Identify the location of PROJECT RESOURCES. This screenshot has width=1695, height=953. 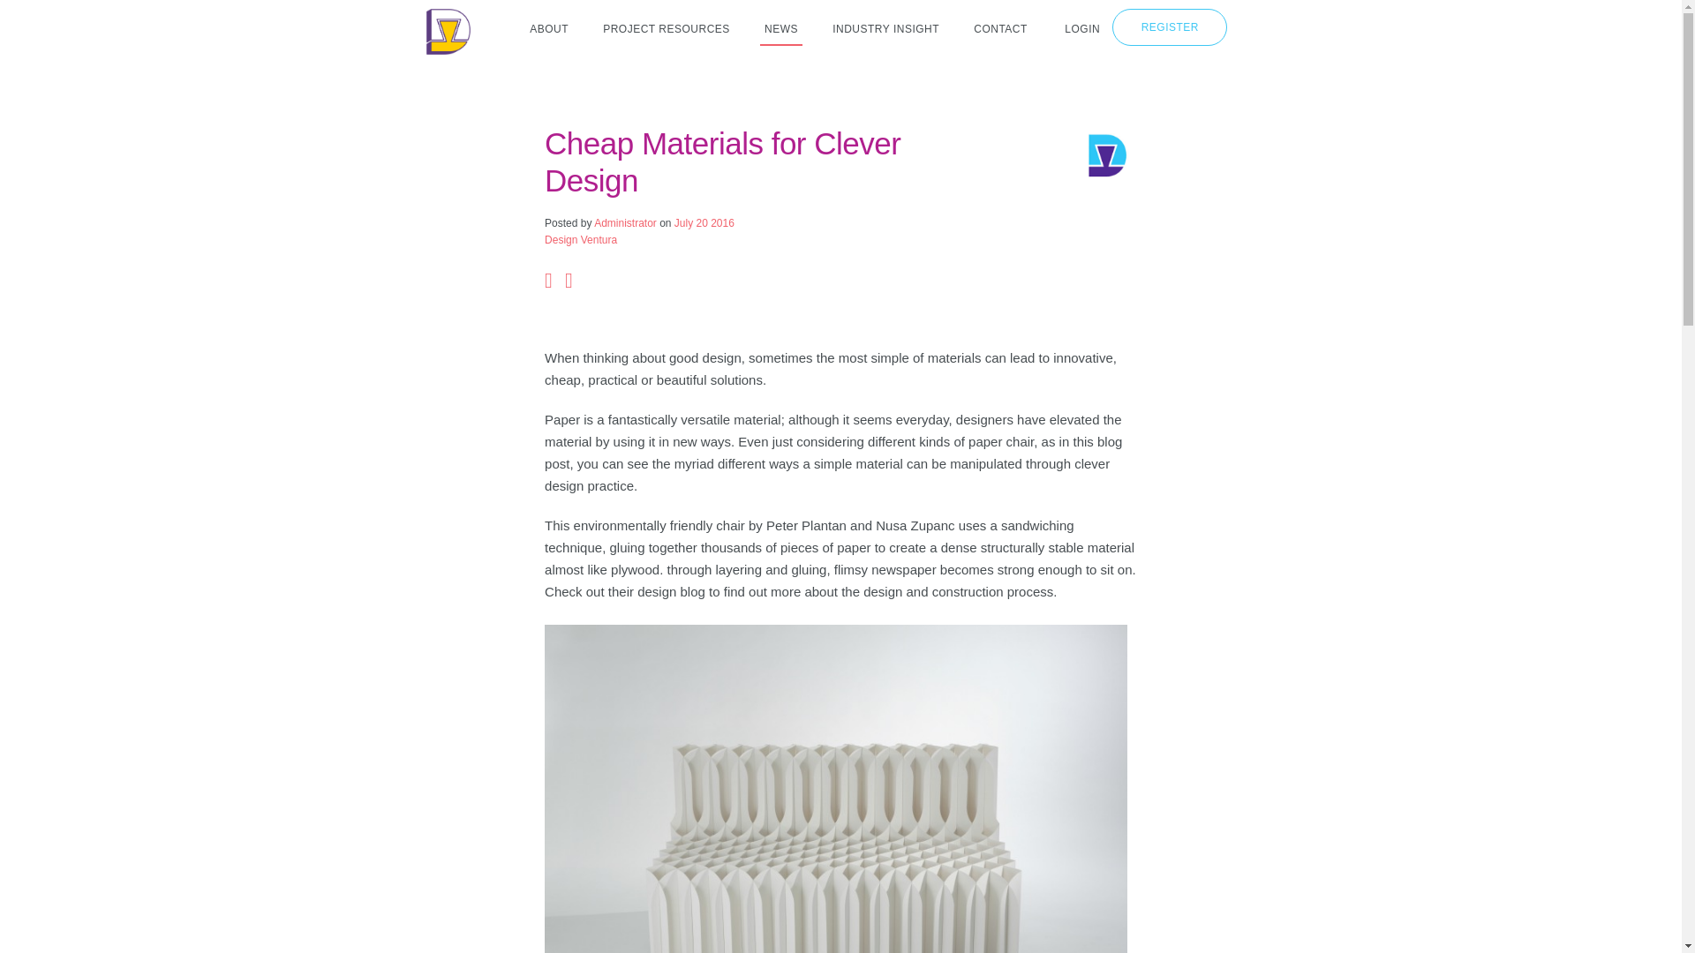
(666, 30).